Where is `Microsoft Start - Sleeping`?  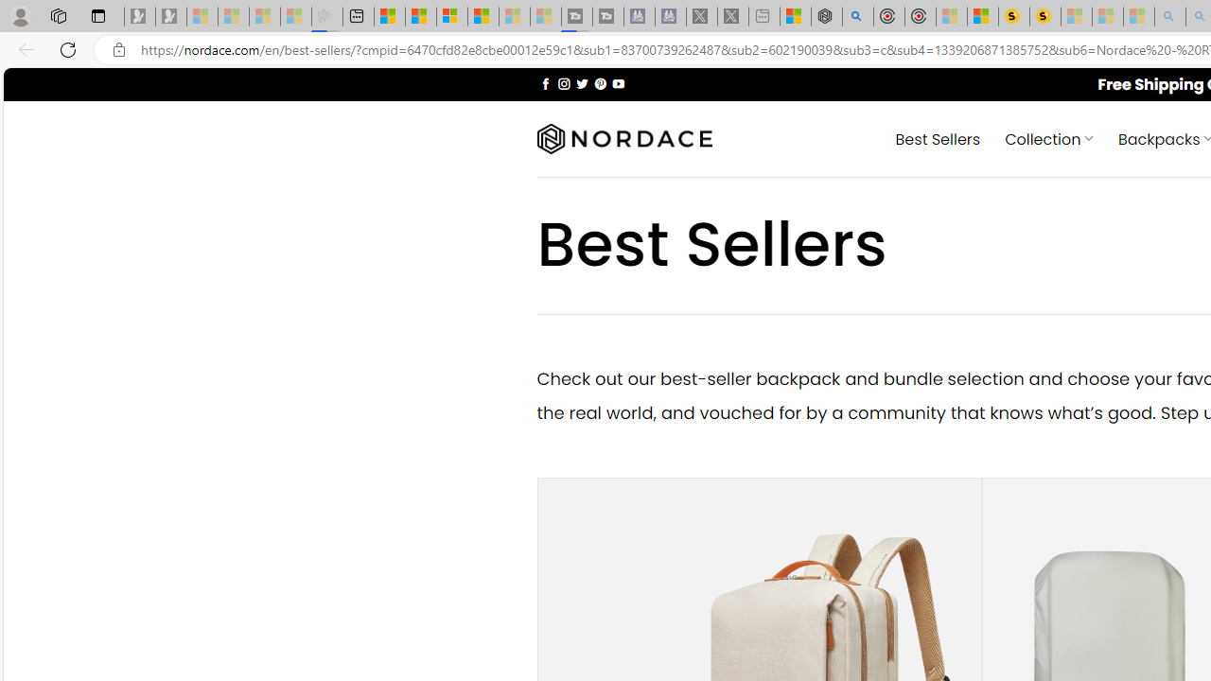
Microsoft Start - Sleeping is located at coordinates (515, 17).